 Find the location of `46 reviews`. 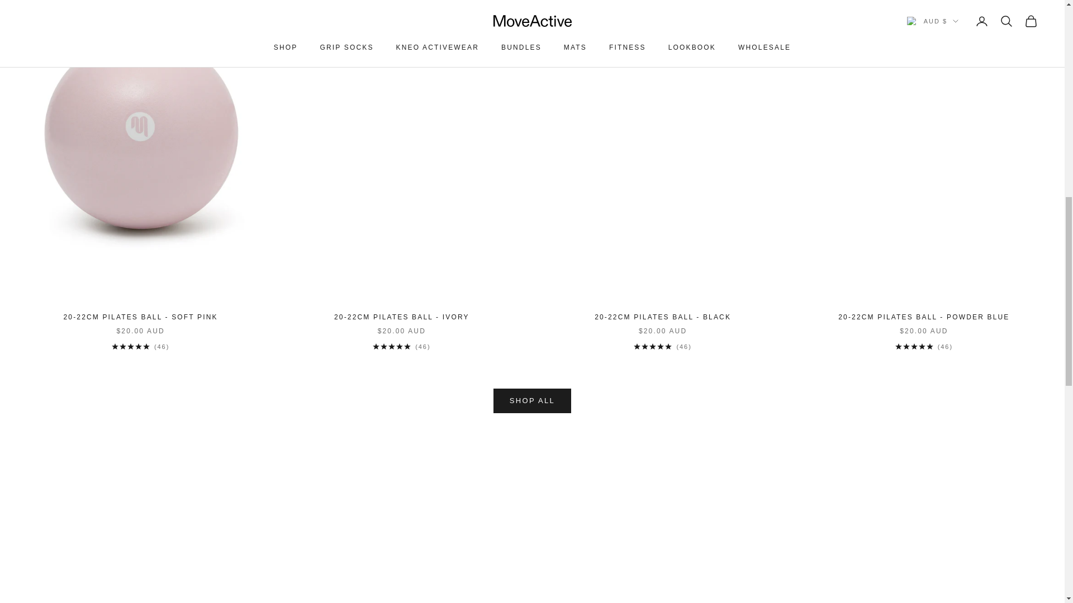

46 reviews is located at coordinates (140, 346).